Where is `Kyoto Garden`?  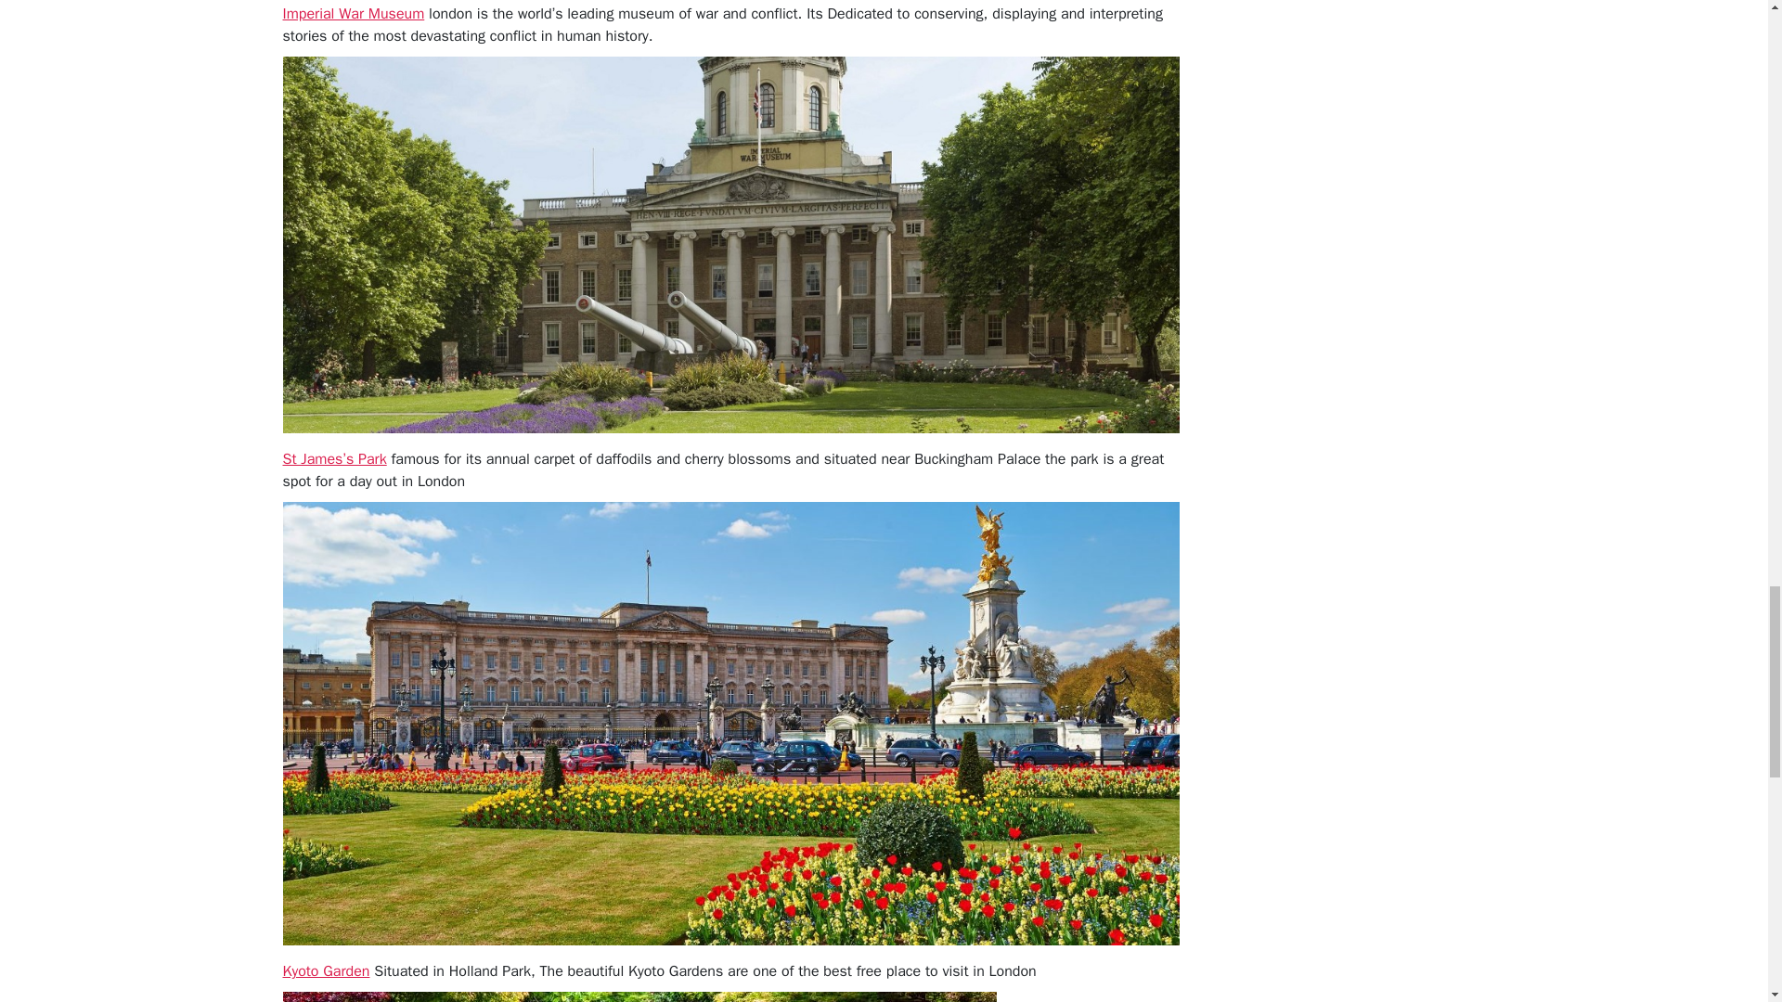 Kyoto Garden is located at coordinates (325, 970).